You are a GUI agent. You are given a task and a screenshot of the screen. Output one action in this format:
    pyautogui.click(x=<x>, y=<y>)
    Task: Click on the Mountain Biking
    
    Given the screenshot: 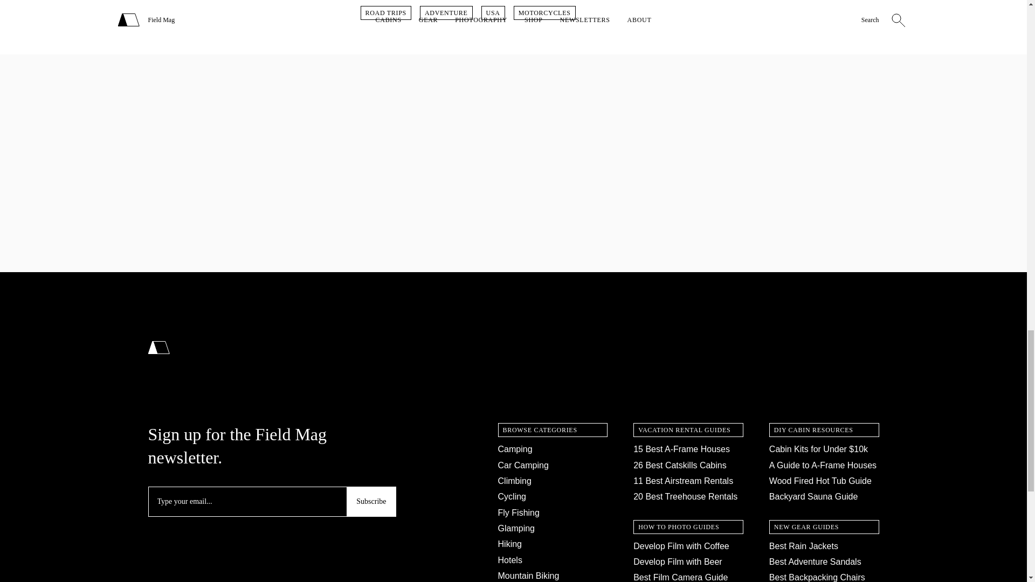 What is the action you would take?
    pyautogui.click(x=528, y=576)
    